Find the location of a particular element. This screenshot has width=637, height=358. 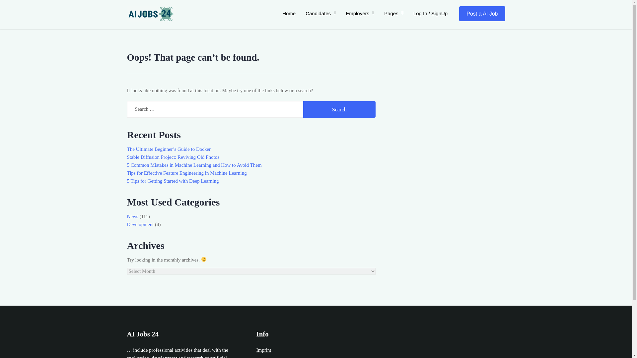

Development is located at coordinates (140, 224).